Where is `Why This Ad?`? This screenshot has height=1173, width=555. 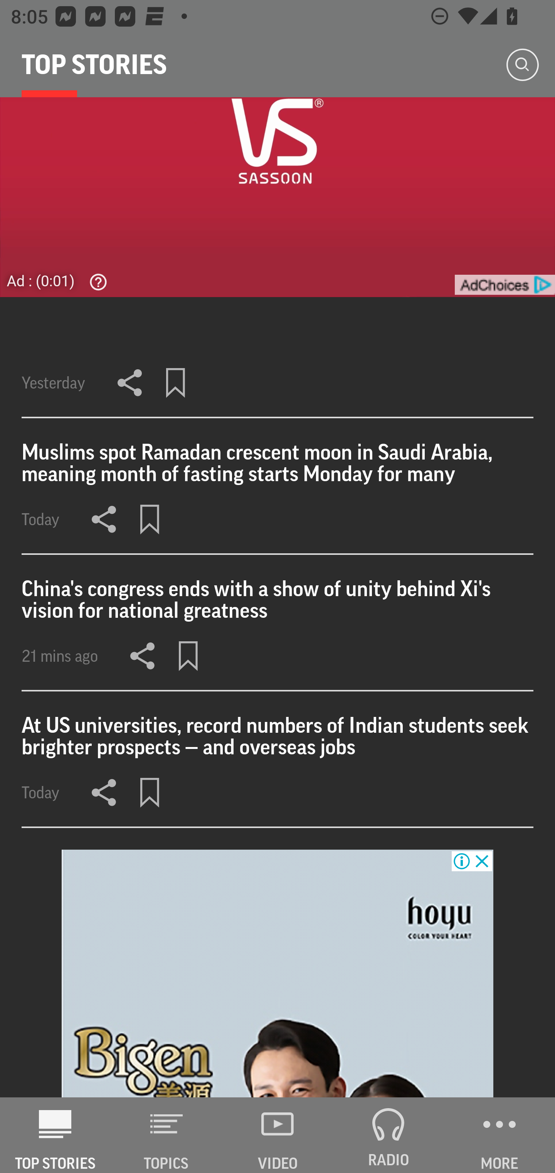
Why This Ad? is located at coordinates (95, 282).